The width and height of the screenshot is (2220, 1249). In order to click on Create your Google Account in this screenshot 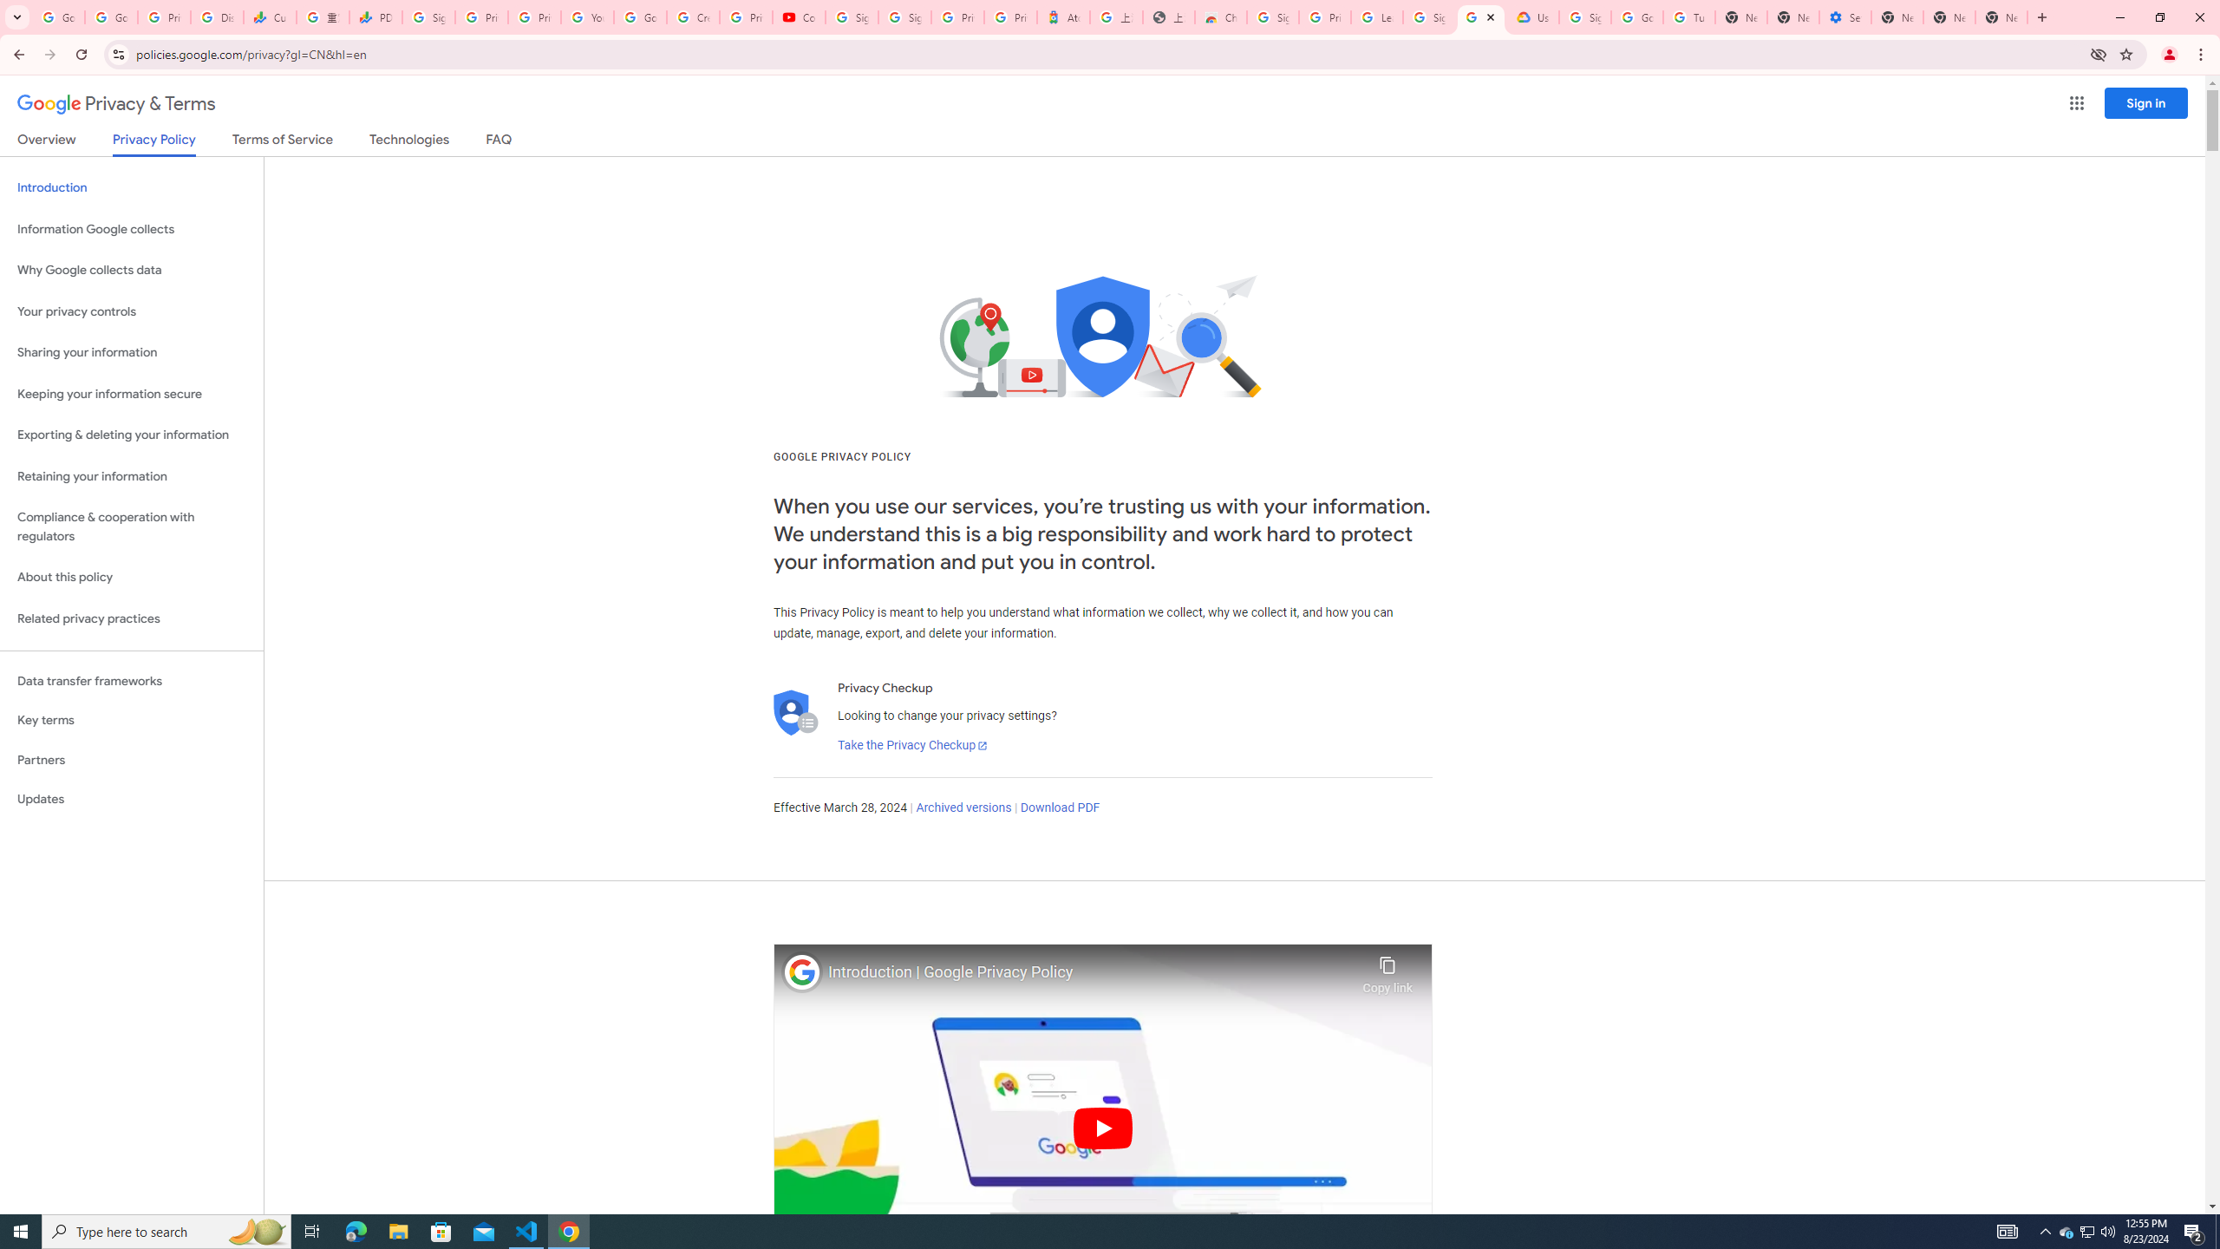, I will do `click(694, 17)`.